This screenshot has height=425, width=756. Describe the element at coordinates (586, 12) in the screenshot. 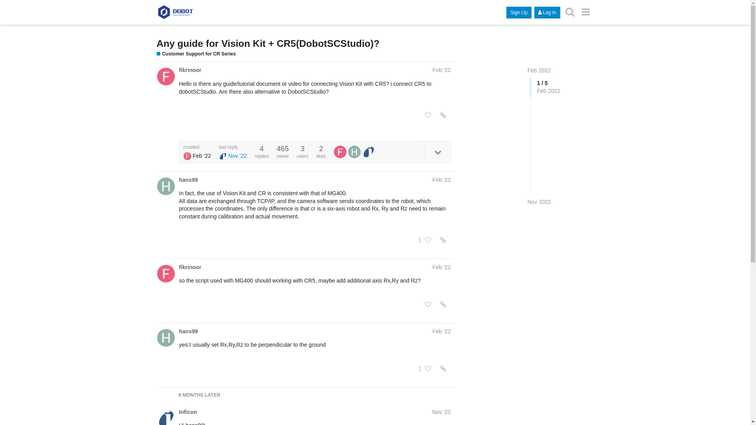

I see `go to another topic list or category` at that location.